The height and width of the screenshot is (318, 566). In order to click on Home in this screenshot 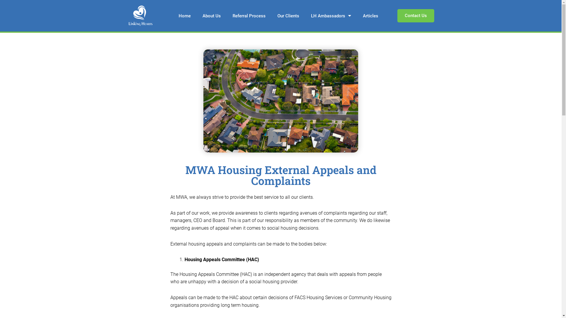, I will do `click(185, 16)`.